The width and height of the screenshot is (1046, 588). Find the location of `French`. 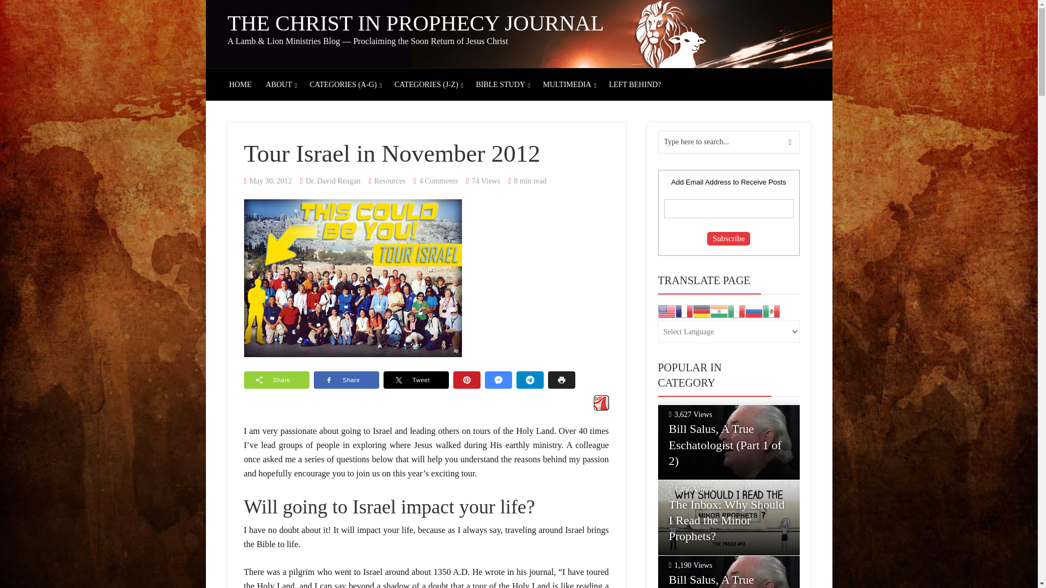

French is located at coordinates (684, 310).